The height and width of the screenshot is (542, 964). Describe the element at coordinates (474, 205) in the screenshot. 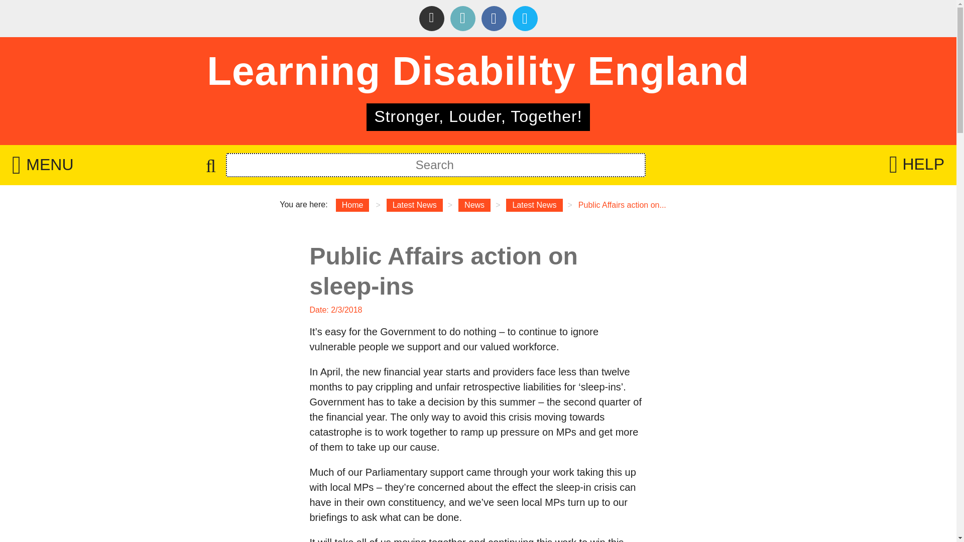

I see `Category Name` at that location.